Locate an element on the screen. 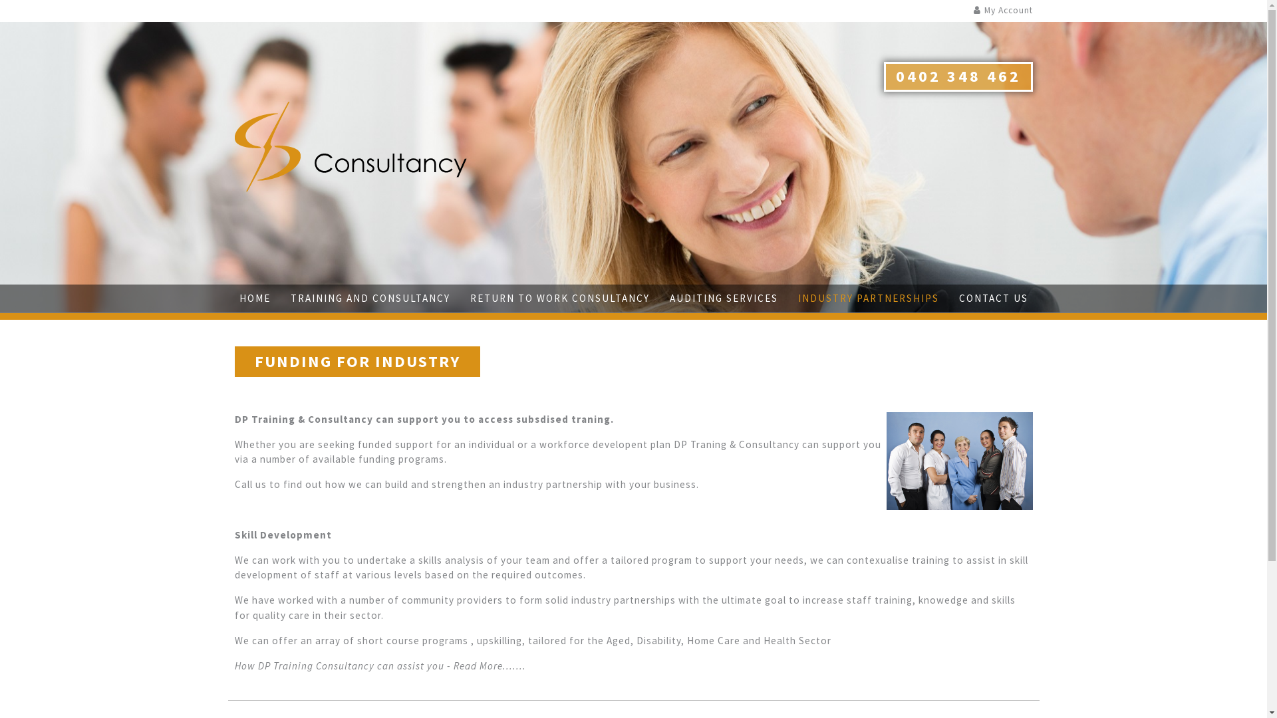 The height and width of the screenshot is (718, 1277). INDUSTRY PARTNERSHIPS is located at coordinates (869, 299).